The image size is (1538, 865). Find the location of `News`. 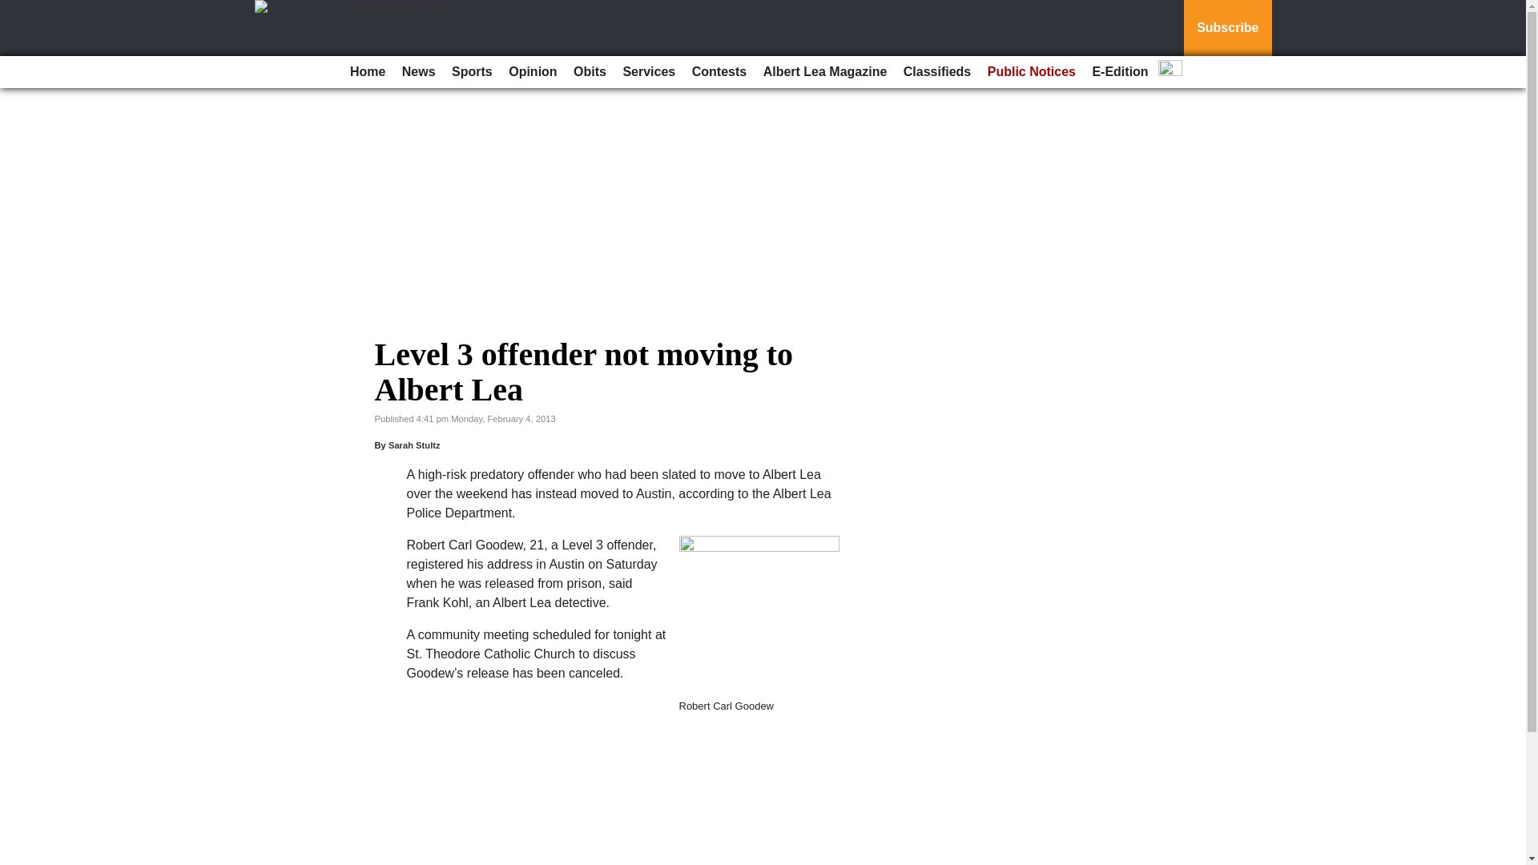

News is located at coordinates (418, 72).